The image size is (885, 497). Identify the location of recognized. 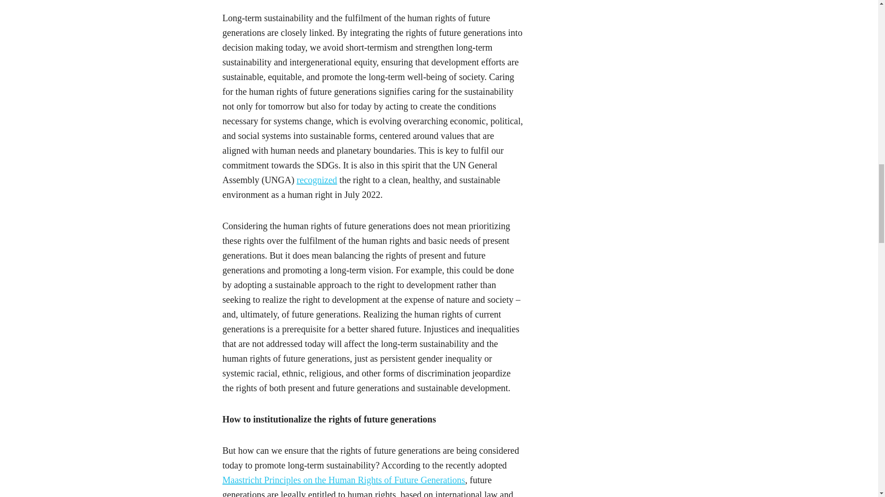
(317, 179).